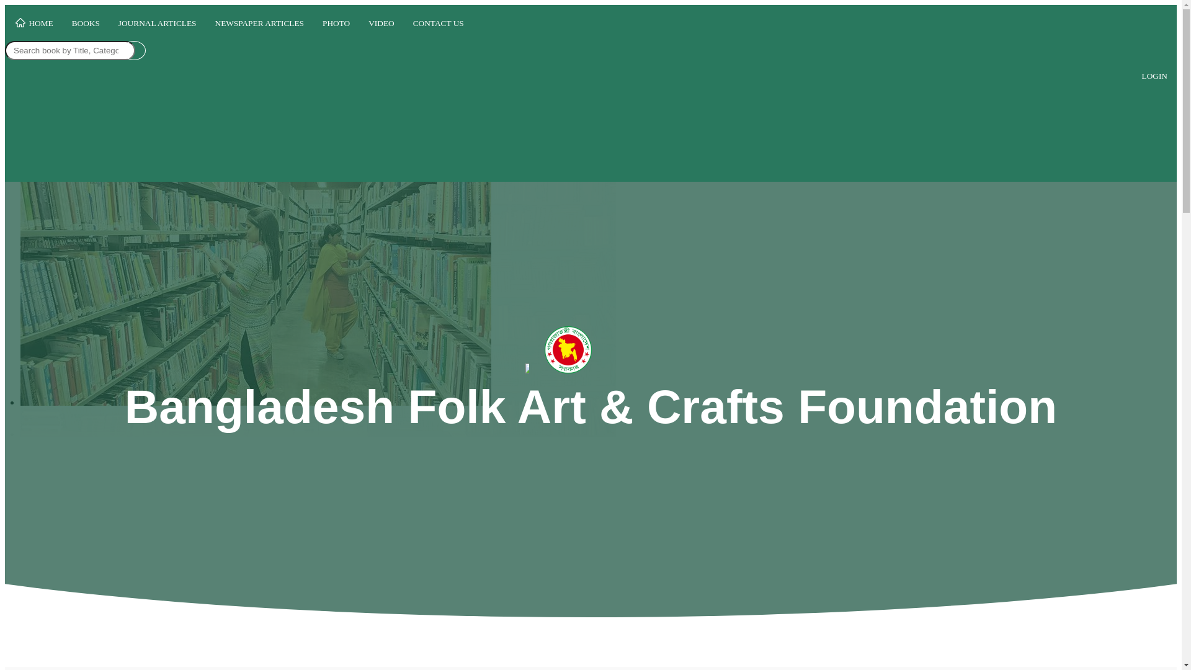  Describe the element at coordinates (318, 270) in the screenshot. I see `img2` at that location.